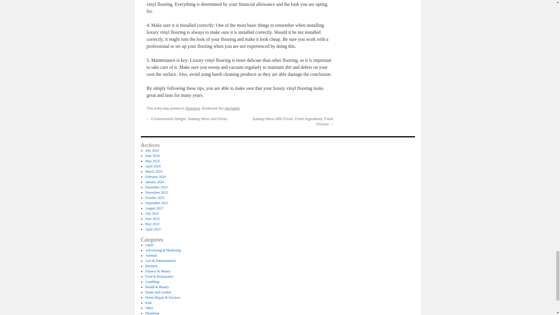 The image size is (560, 315). I want to click on August 2023, so click(154, 208).